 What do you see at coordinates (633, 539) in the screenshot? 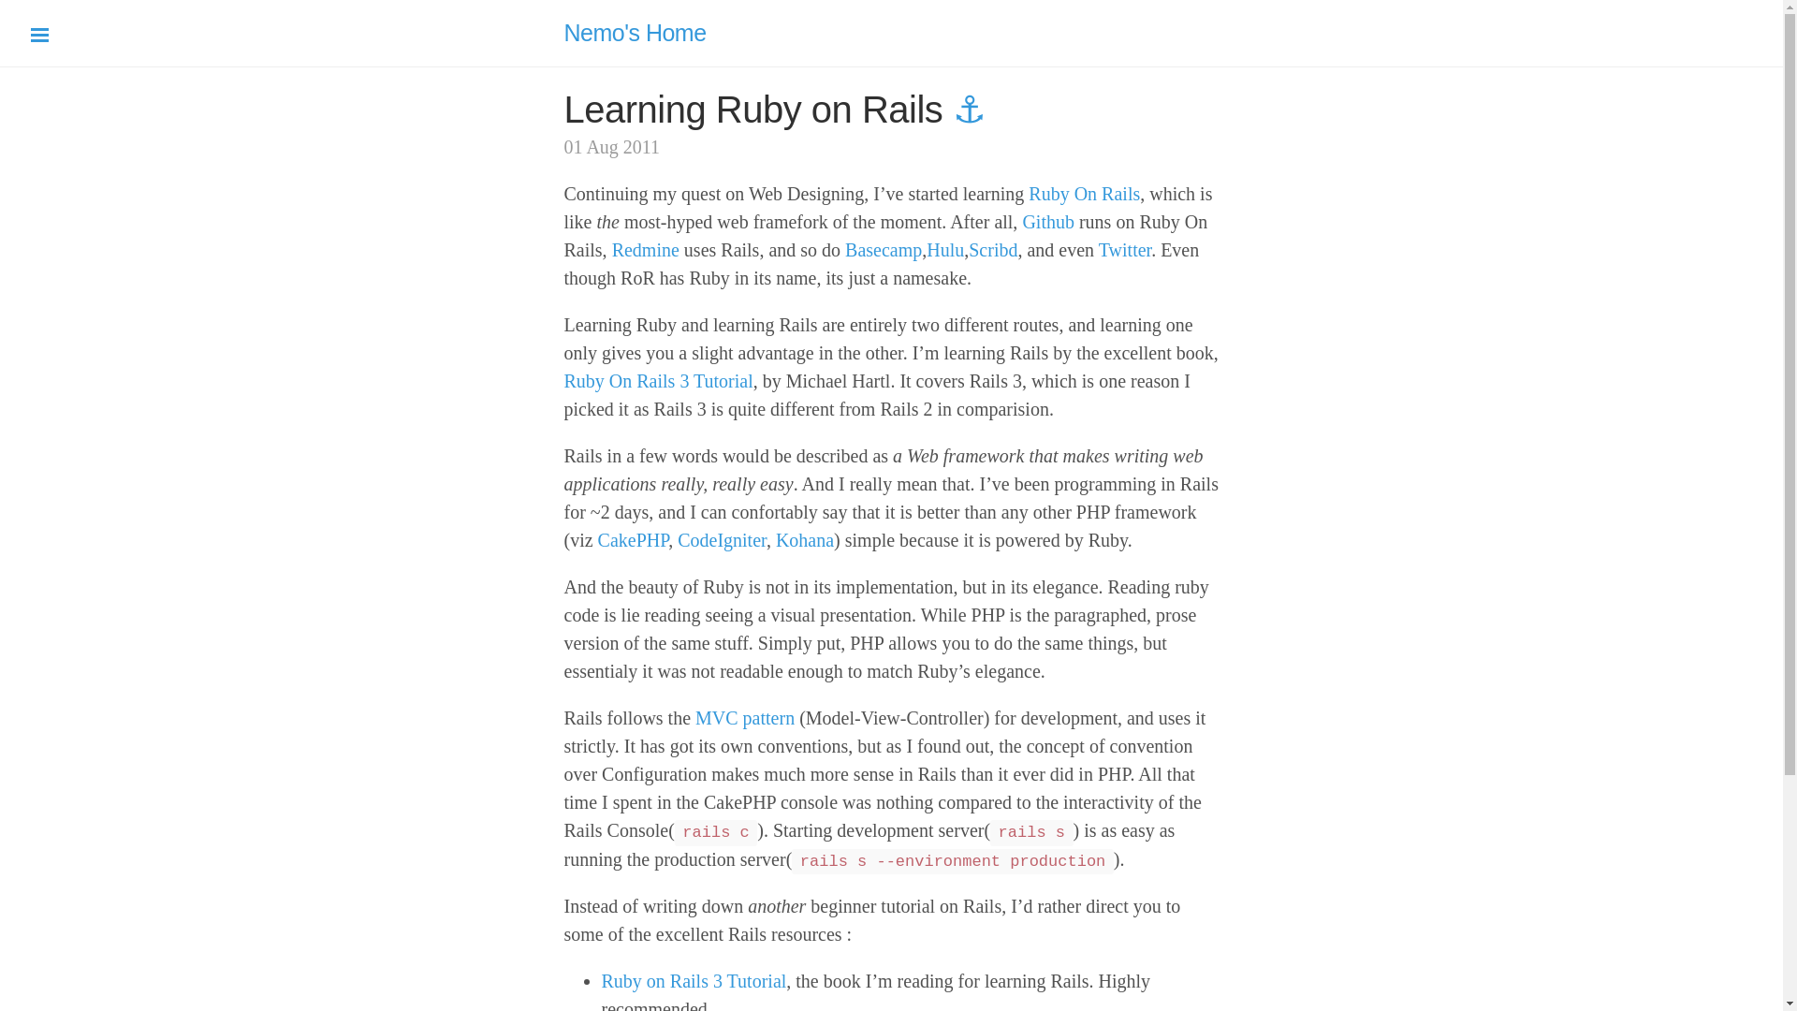
I see `CakePHP` at bounding box center [633, 539].